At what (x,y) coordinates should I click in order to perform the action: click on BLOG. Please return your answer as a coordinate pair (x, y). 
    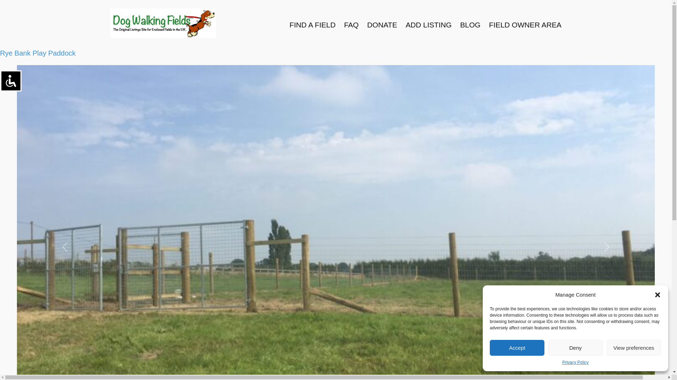
    Looking at the image, I should click on (470, 25).